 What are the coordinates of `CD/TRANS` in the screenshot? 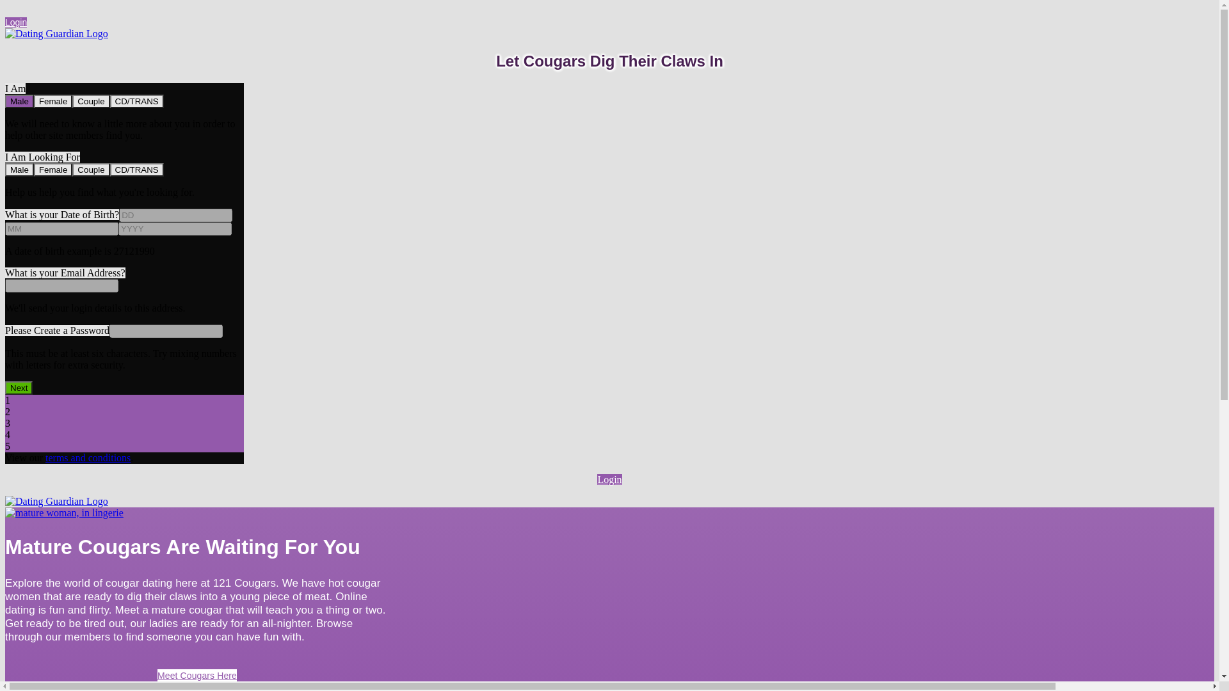 It's located at (137, 101).